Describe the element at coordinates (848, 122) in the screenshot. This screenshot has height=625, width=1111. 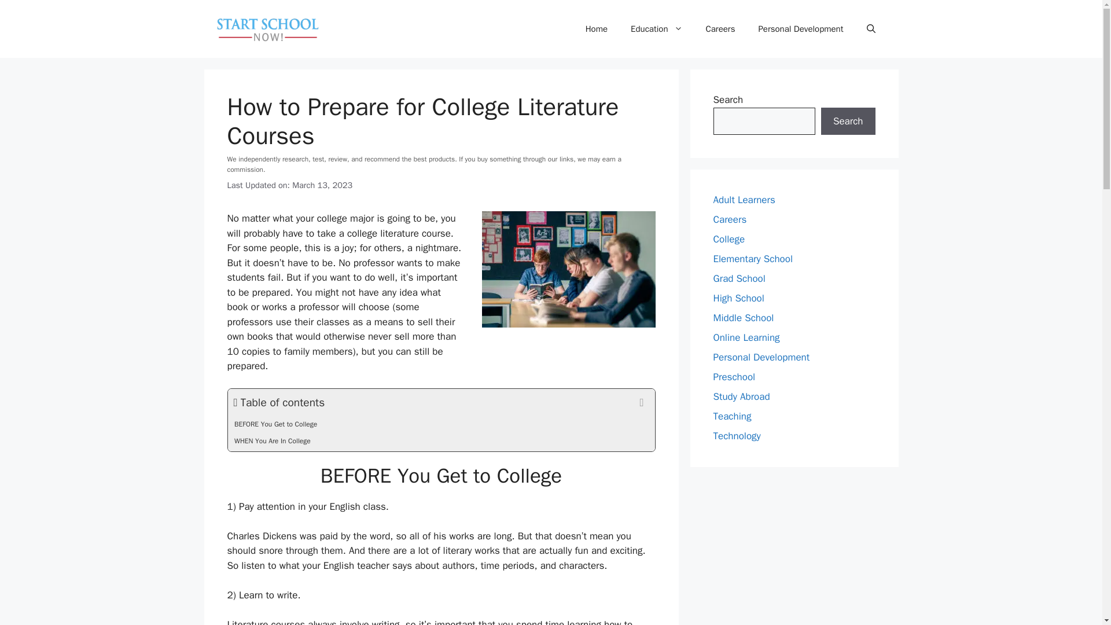
I see `Search` at that location.